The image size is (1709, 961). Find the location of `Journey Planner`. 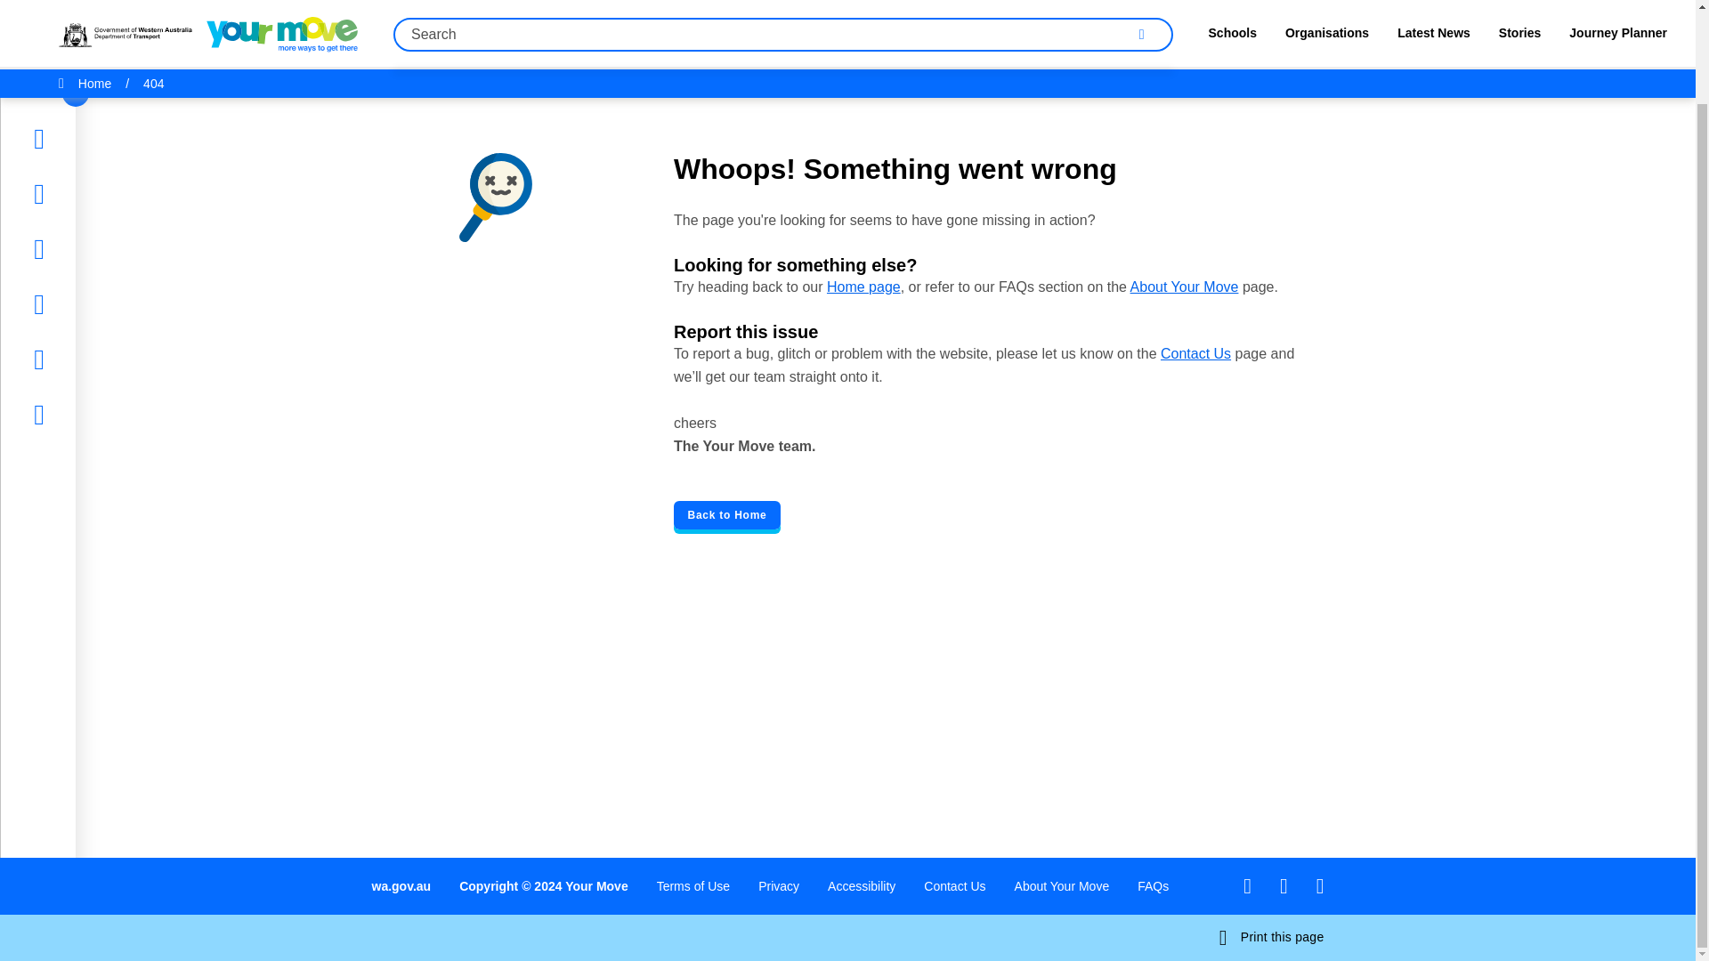

Journey Planner is located at coordinates (101, 256).